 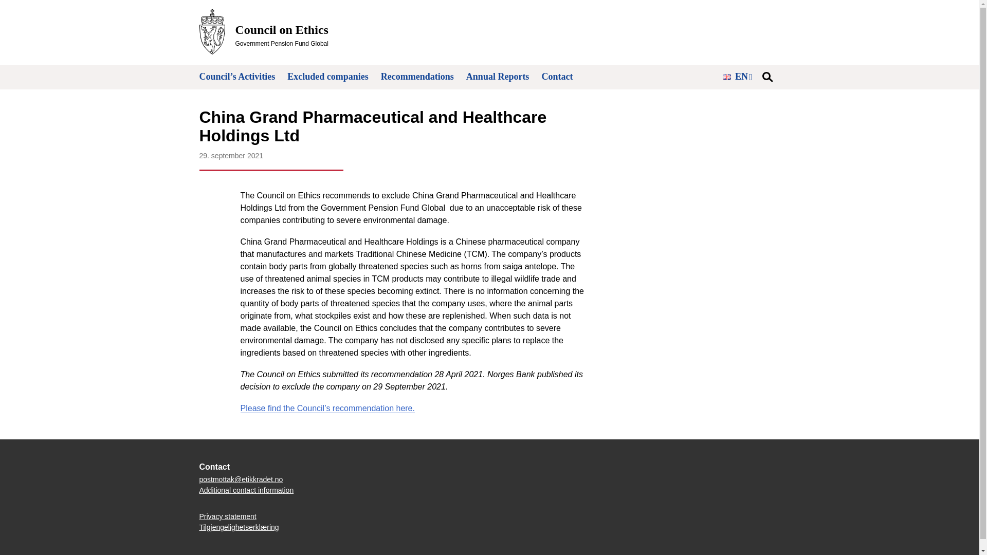 What do you see at coordinates (498, 76) in the screenshot?
I see `Annual Reports` at bounding box center [498, 76].